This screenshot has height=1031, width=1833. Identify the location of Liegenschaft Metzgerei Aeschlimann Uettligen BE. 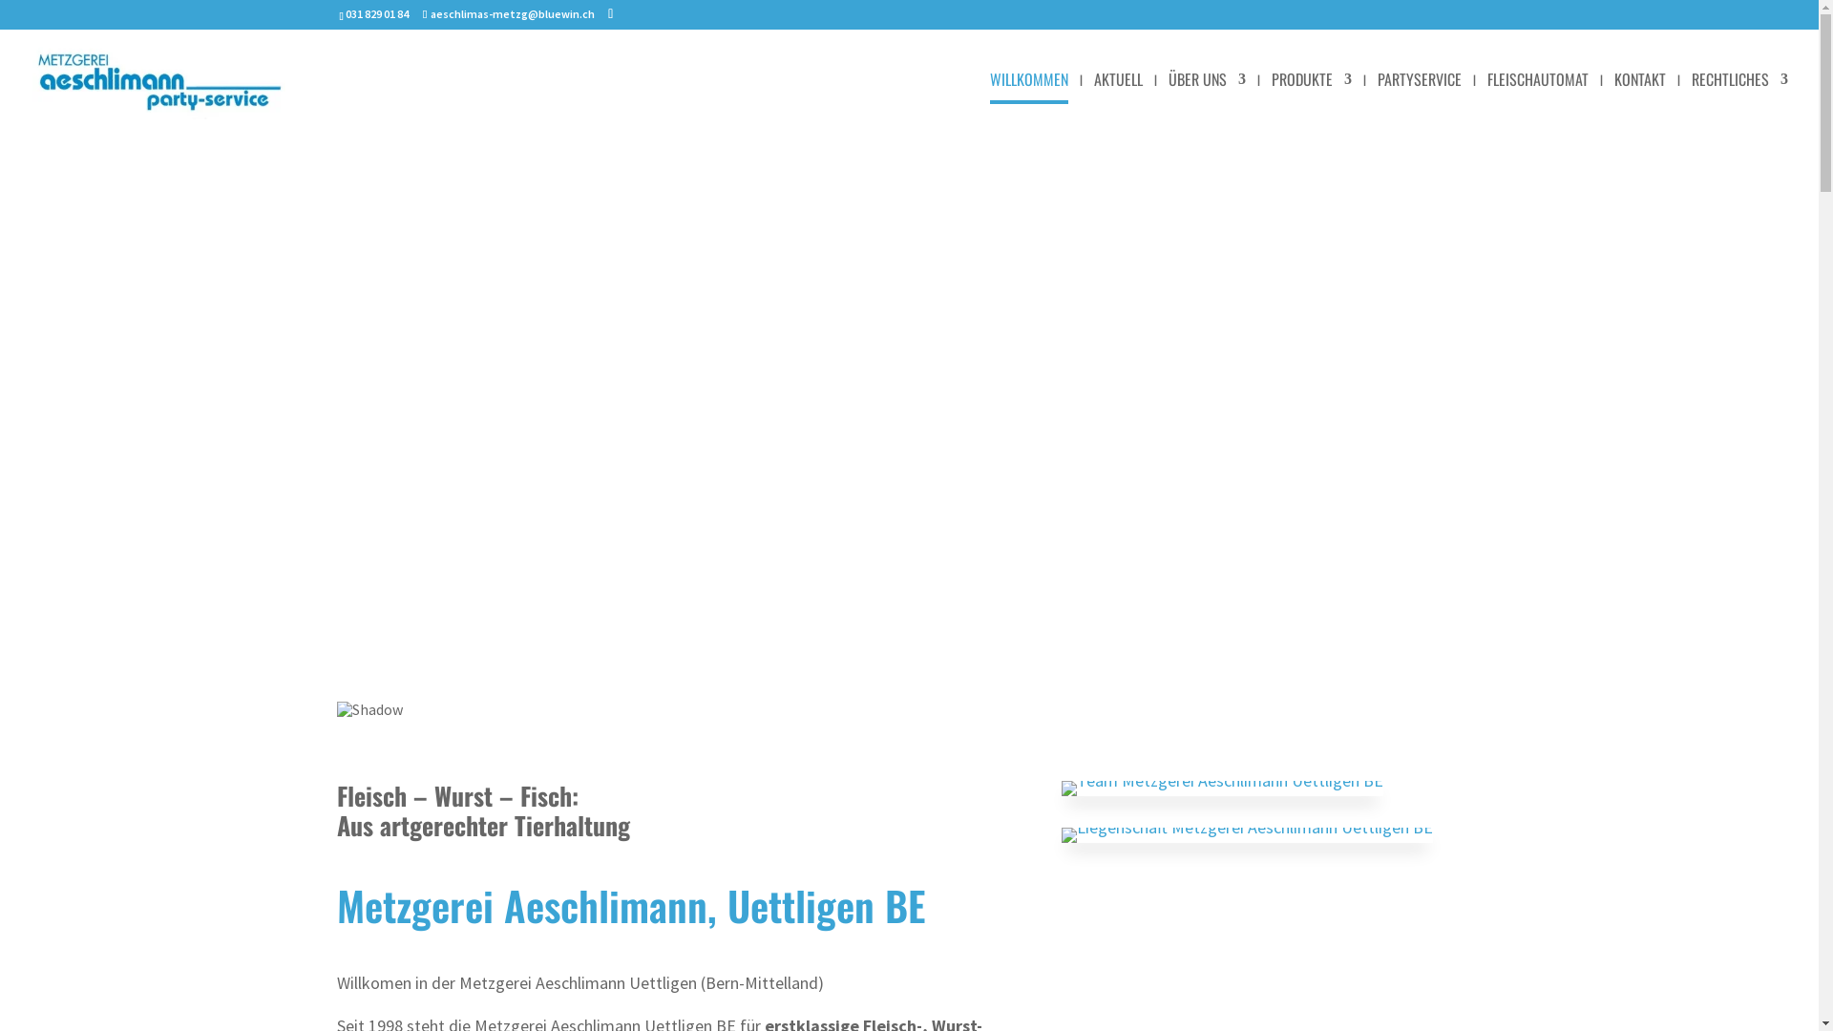
(1247, 827).